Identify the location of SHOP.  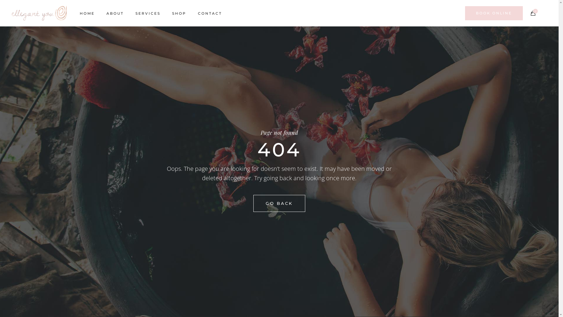
(179, 14).